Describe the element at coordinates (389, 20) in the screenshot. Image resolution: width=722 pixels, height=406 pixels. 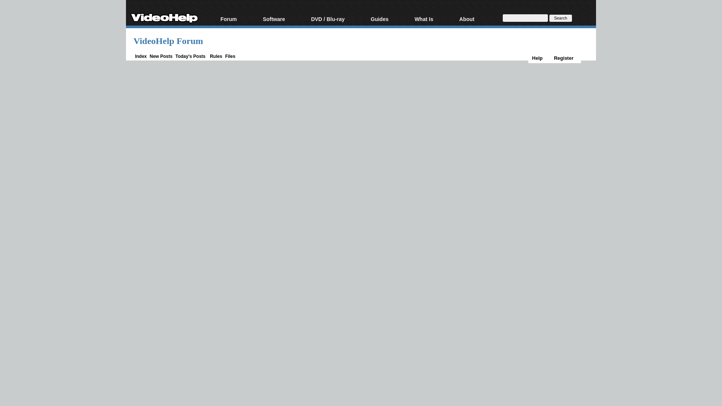
I see `Guides` at that location.